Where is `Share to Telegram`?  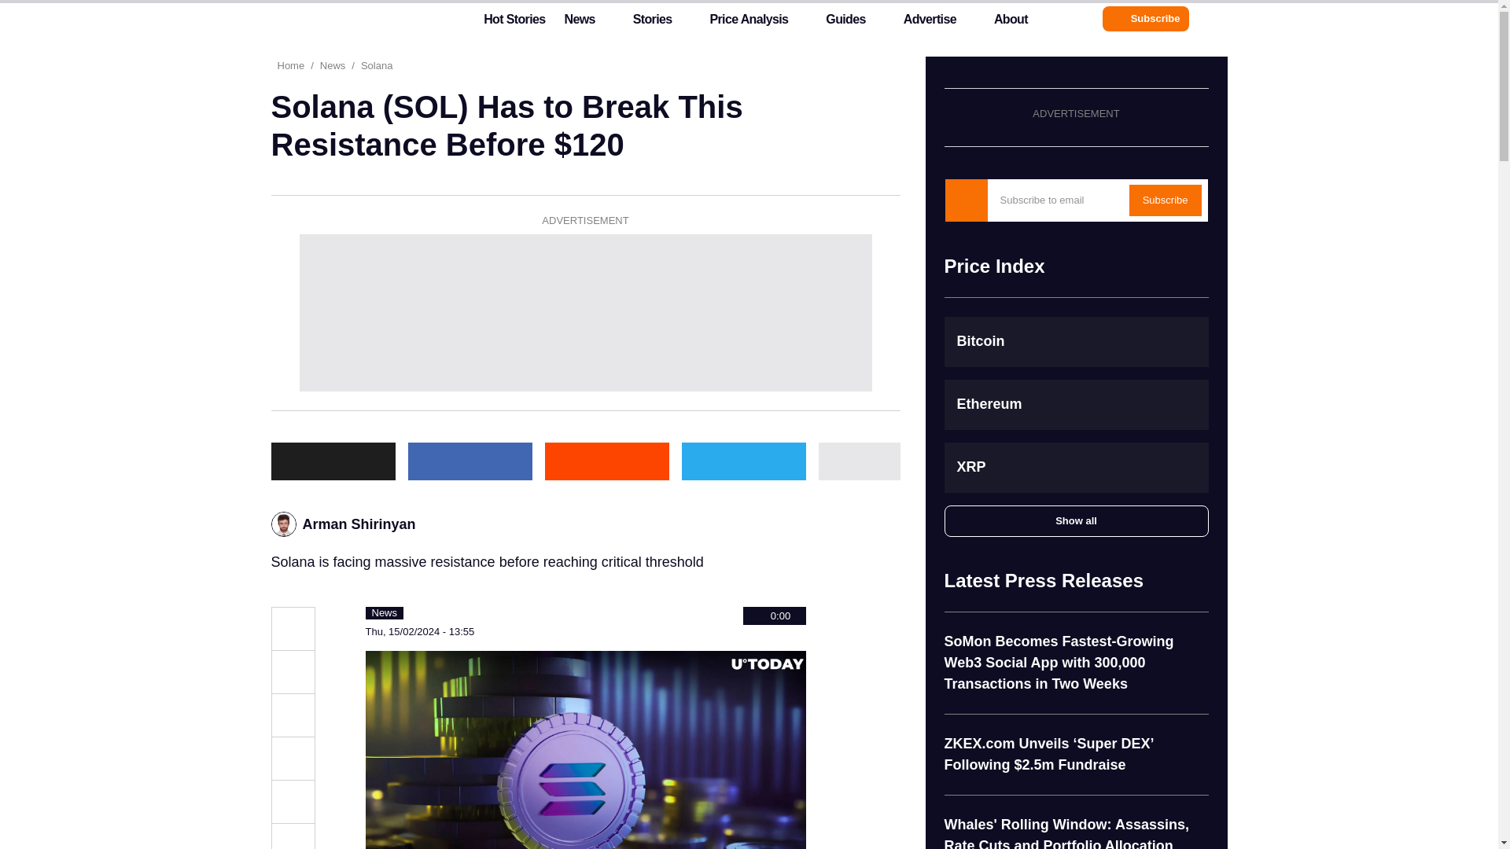 Share to Telegram is located at coordinates (742, 461).